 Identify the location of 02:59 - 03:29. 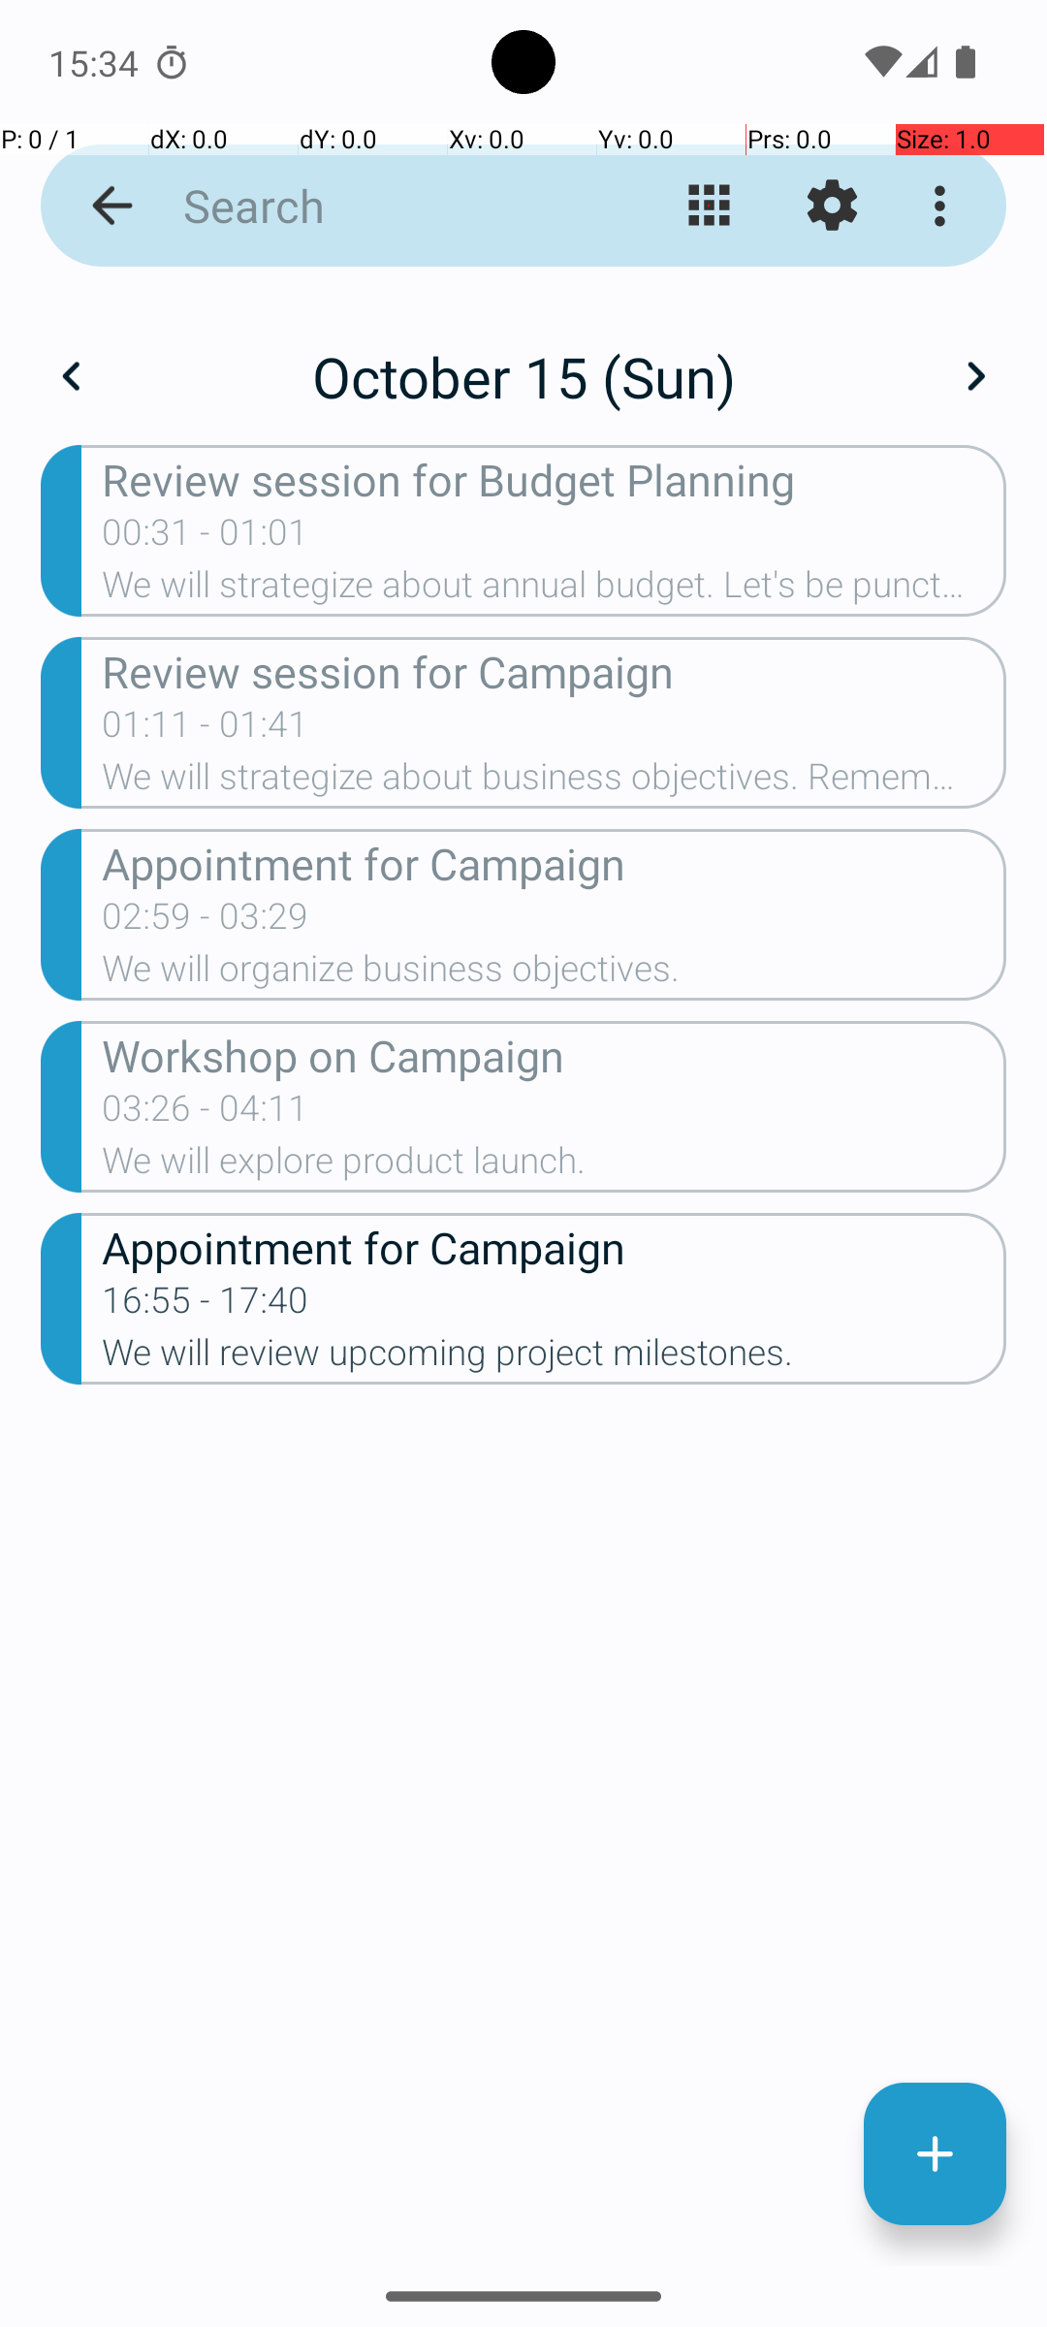
(206, 921).